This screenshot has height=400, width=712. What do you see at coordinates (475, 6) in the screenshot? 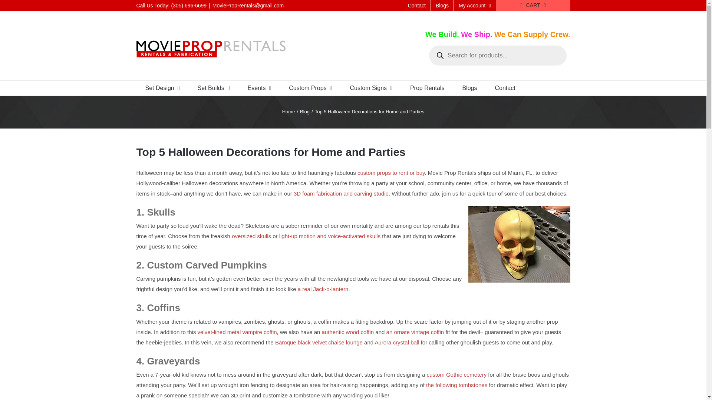
I see `My Account` at bounding box center [475, 6].